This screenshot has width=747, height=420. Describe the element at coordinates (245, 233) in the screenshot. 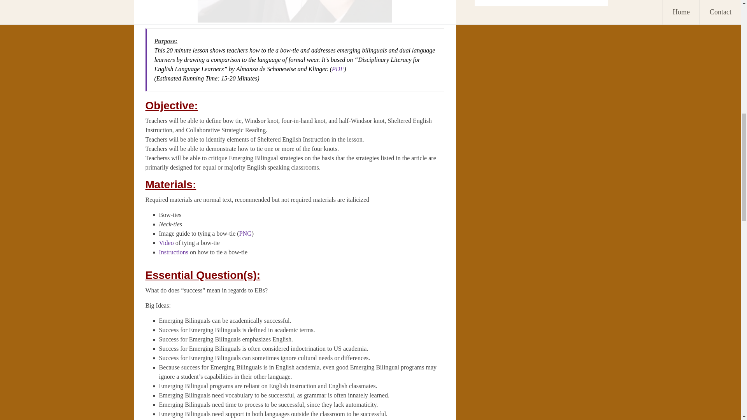

I see `PNG` at that location.